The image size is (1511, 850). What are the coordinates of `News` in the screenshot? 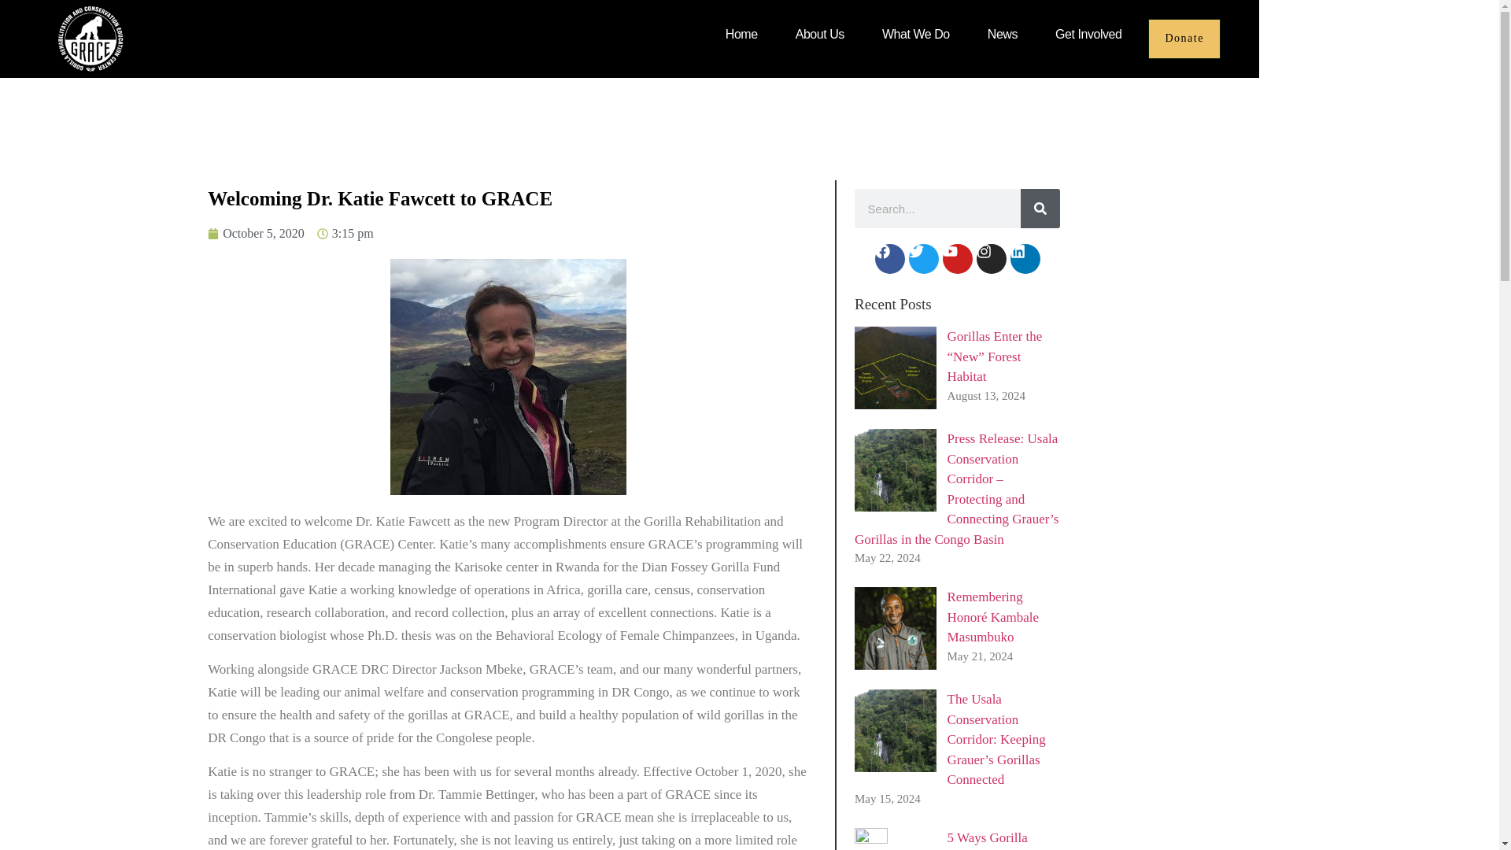 It's located at (1003, 35).